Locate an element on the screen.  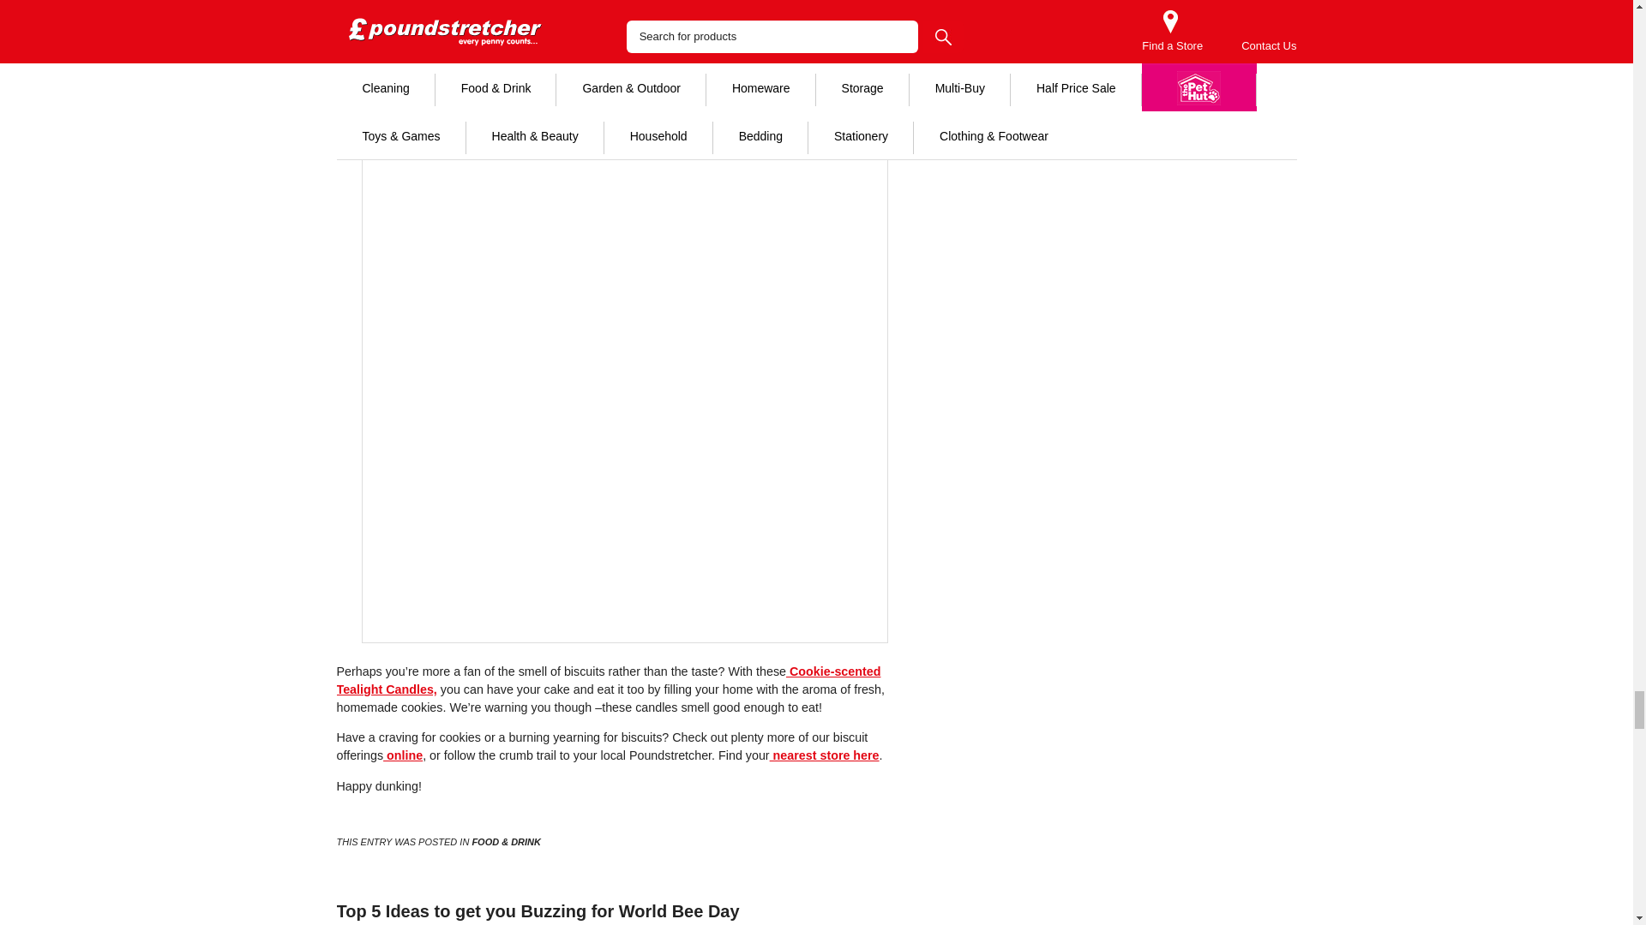
Top 5 Ideas to get you Buzzing for World Bee Day is located at coordinates (537, 911).